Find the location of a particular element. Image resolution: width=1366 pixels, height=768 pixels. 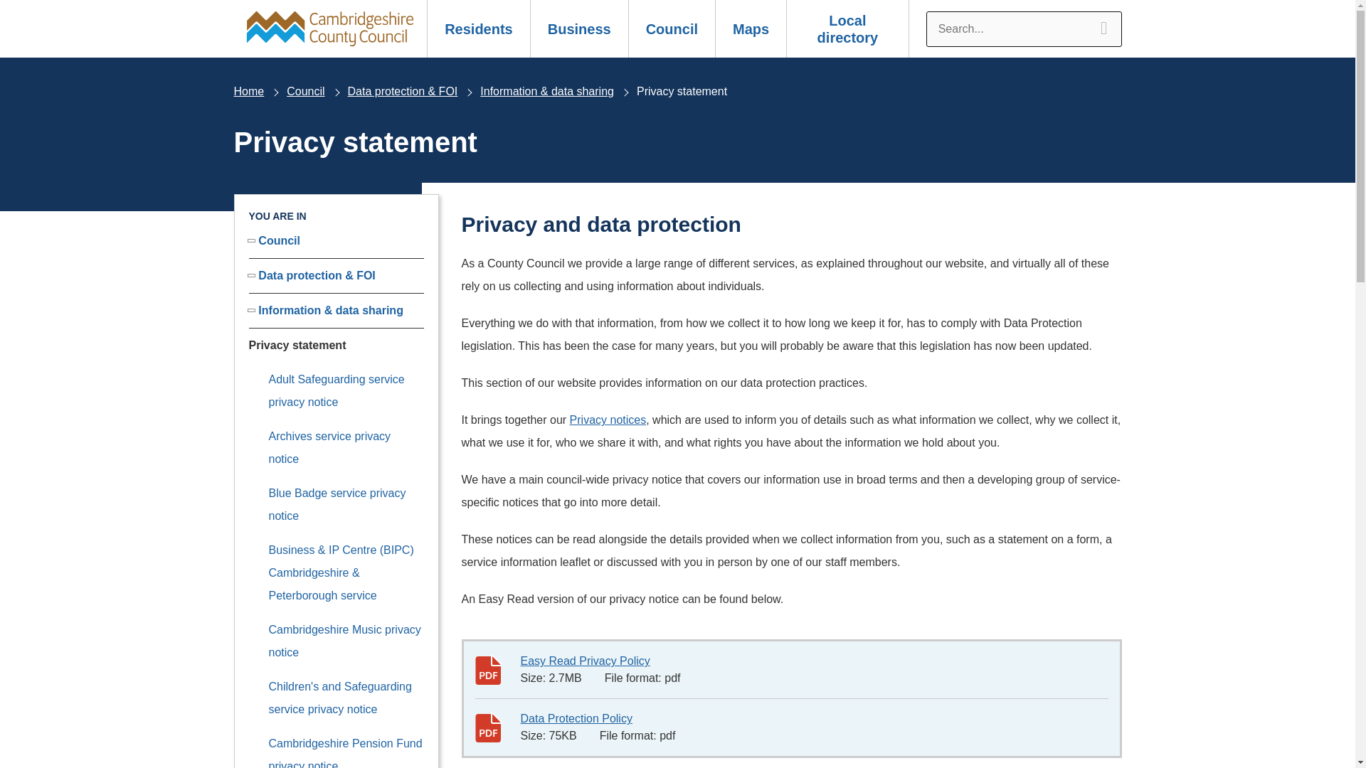

Blue Badge service privacy notice is located at coordinates (337, 504).